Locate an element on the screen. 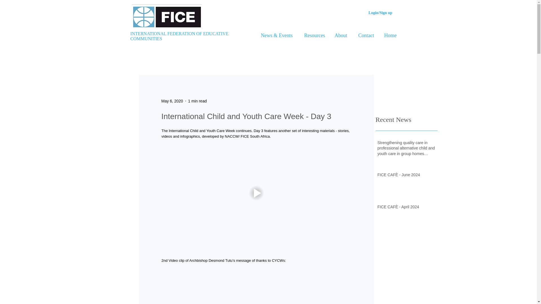 This screenshot has width=541, height=304. 1 min read is located at coordinates (197, 101).